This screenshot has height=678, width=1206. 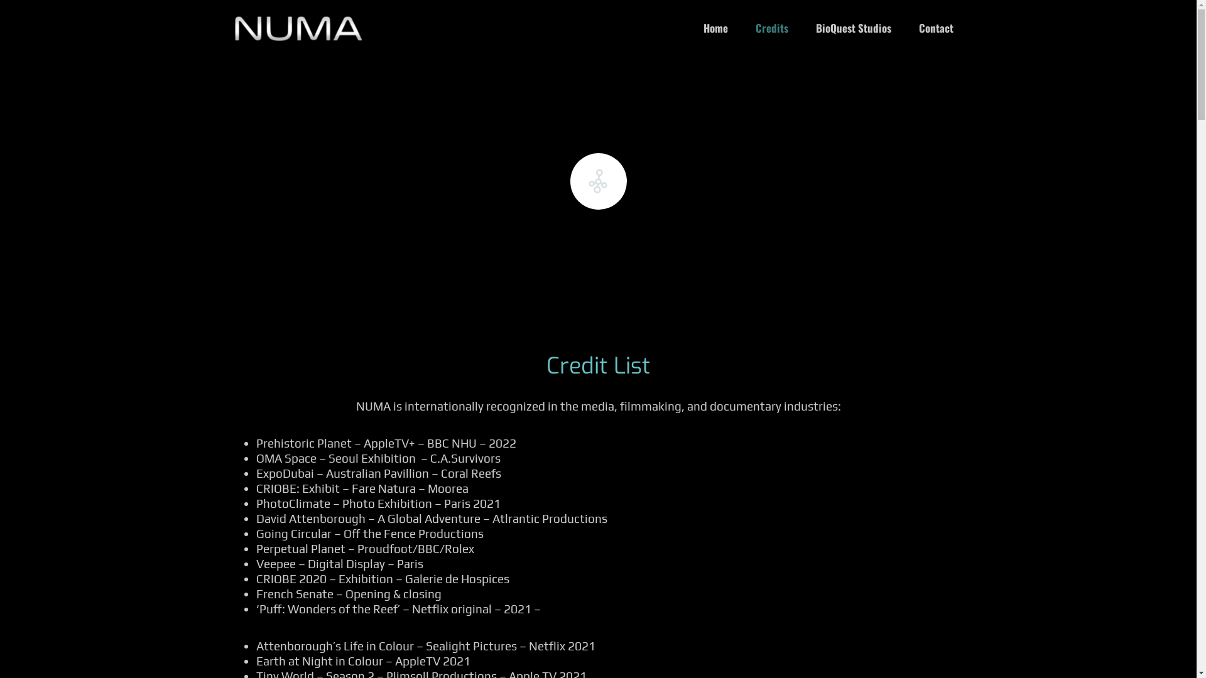 What do you see at coordinates (853, 28) in the screenshot?
I see `BioQuest Studios` at bounding box center [853, 28].